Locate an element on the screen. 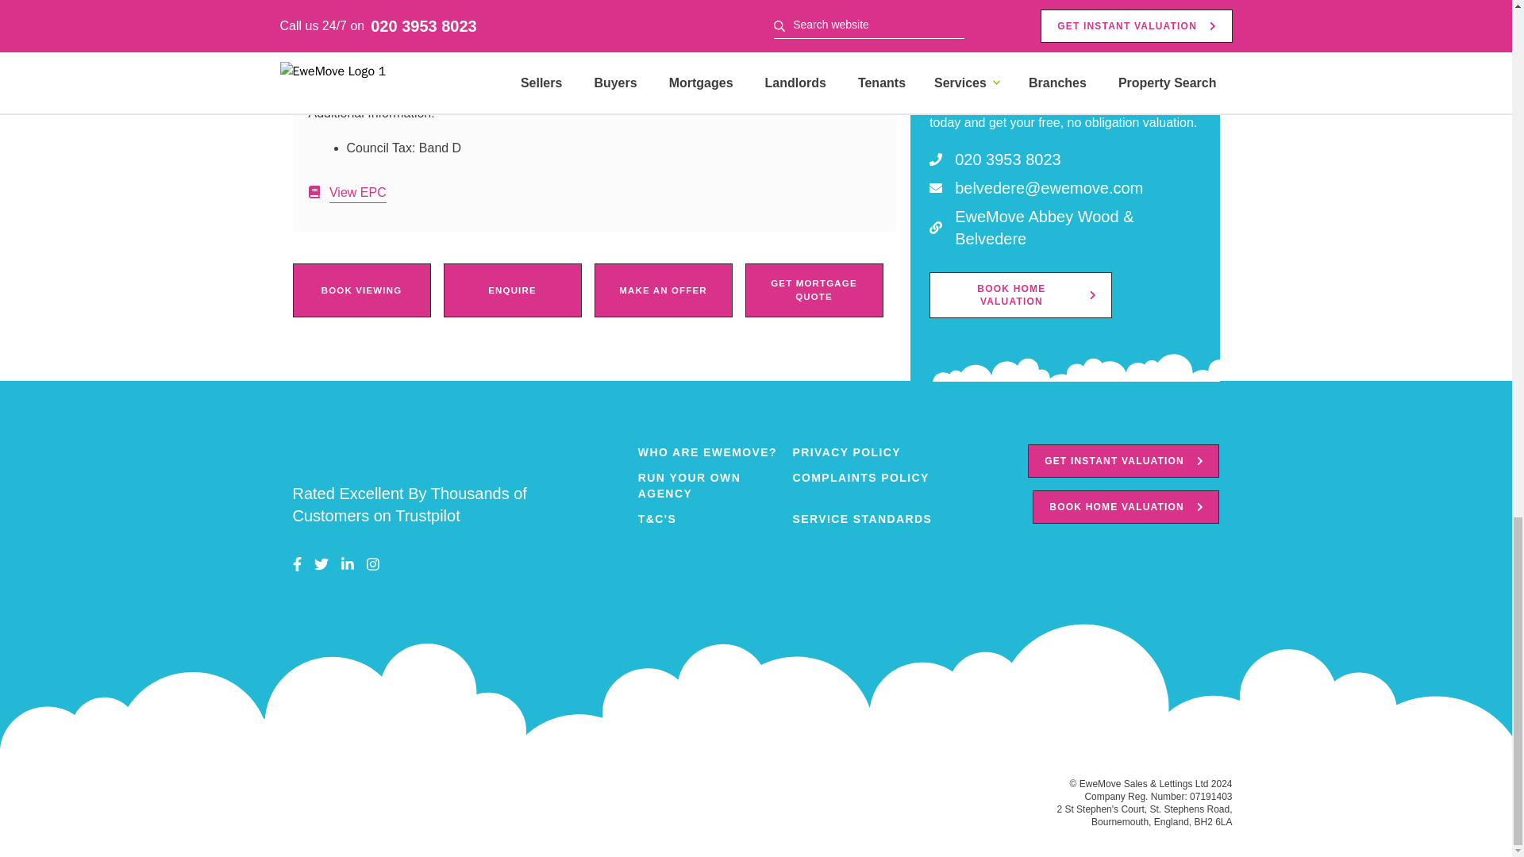  ENQUIRE is located at coordinates (511, 290).